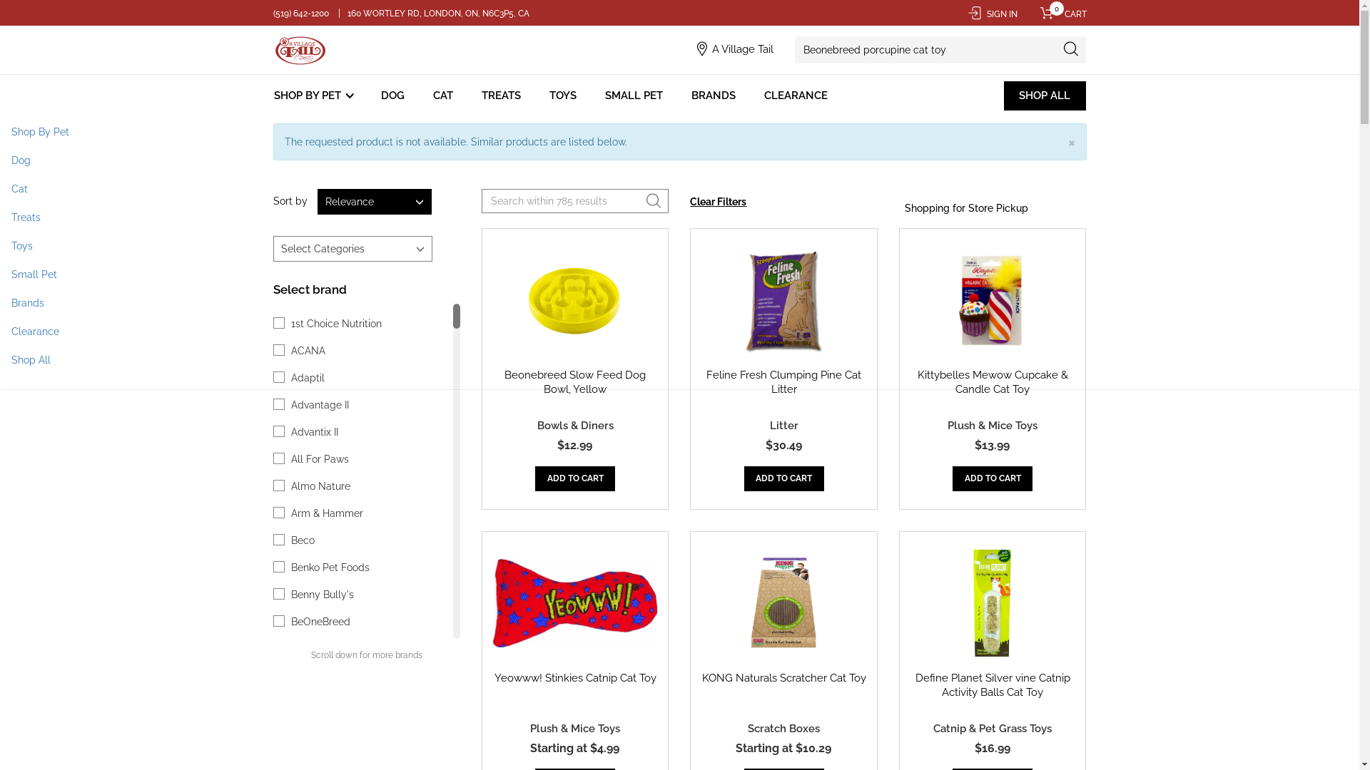 The height and width of the screenshot is (770, 1370). Describe the element at coordinates (1059, 14) in the screenshot. I see `0 CART` at that location.